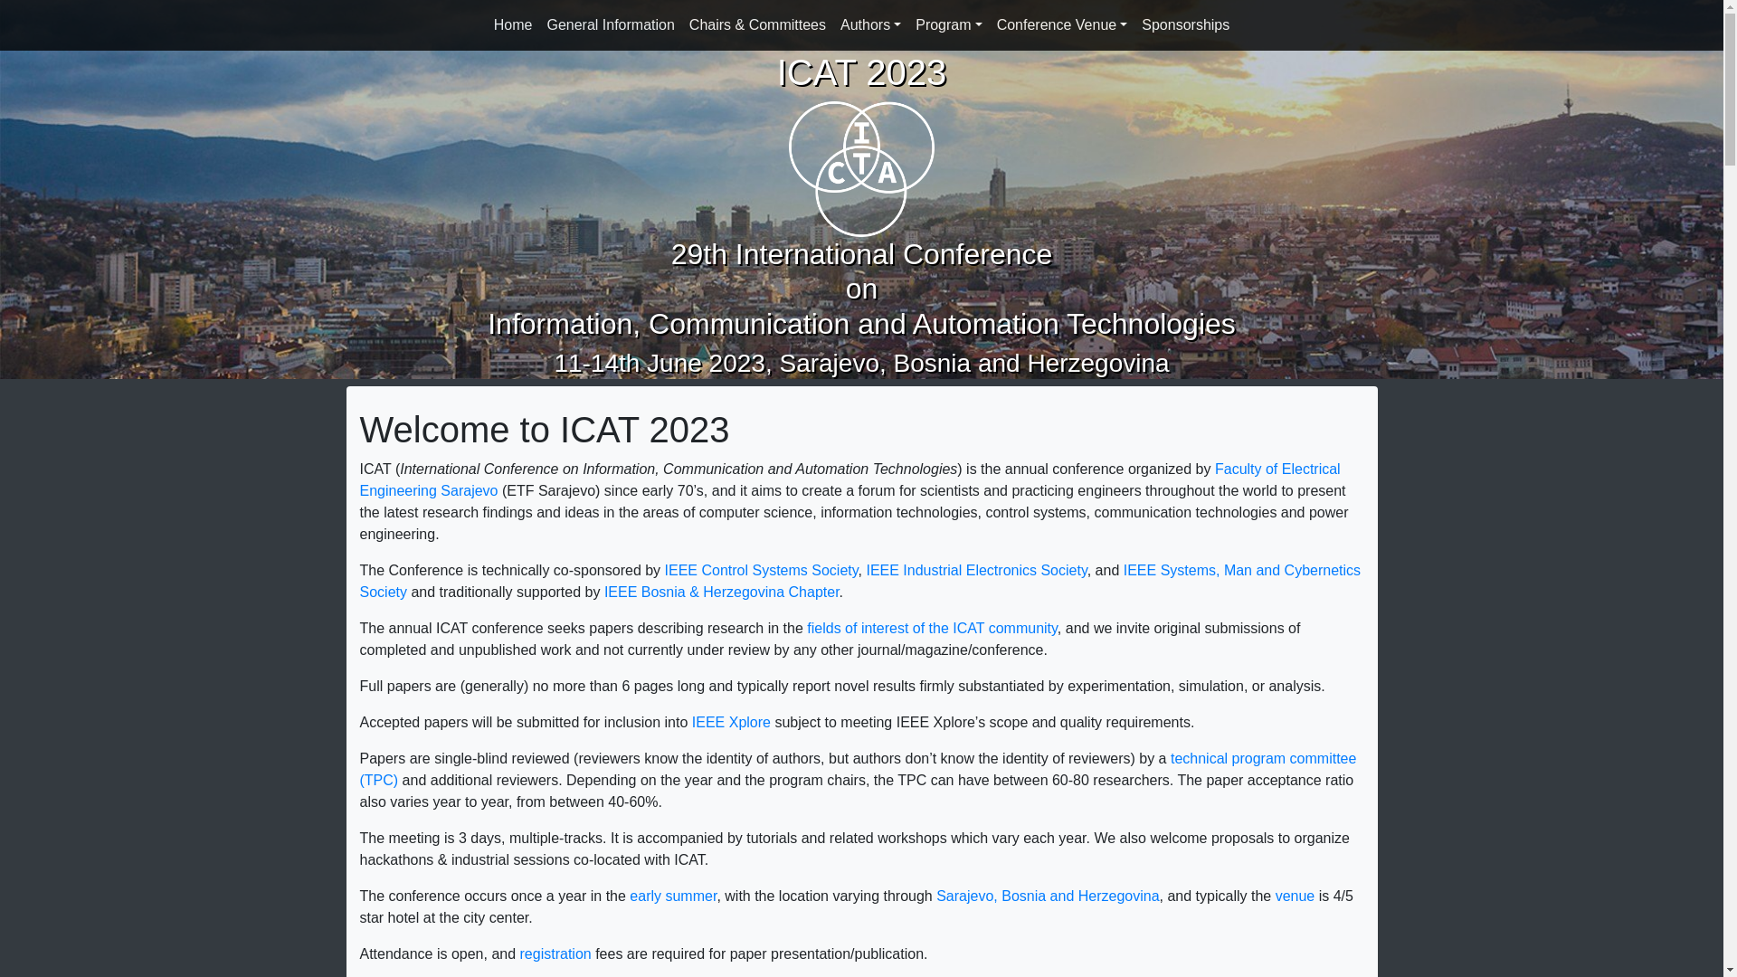 The image size is (1737, 977). What do you see at coordinates (673, 896) in the screenshot?
I see `early summer` at bounding box center [673, 896].